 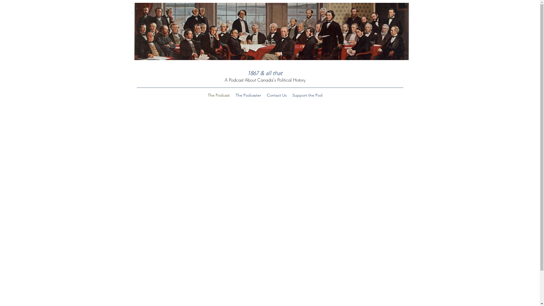 What do you see at coordinates (277, 95) in the screenshot?
I see `Contact Us` at bounding box center [277, 95].